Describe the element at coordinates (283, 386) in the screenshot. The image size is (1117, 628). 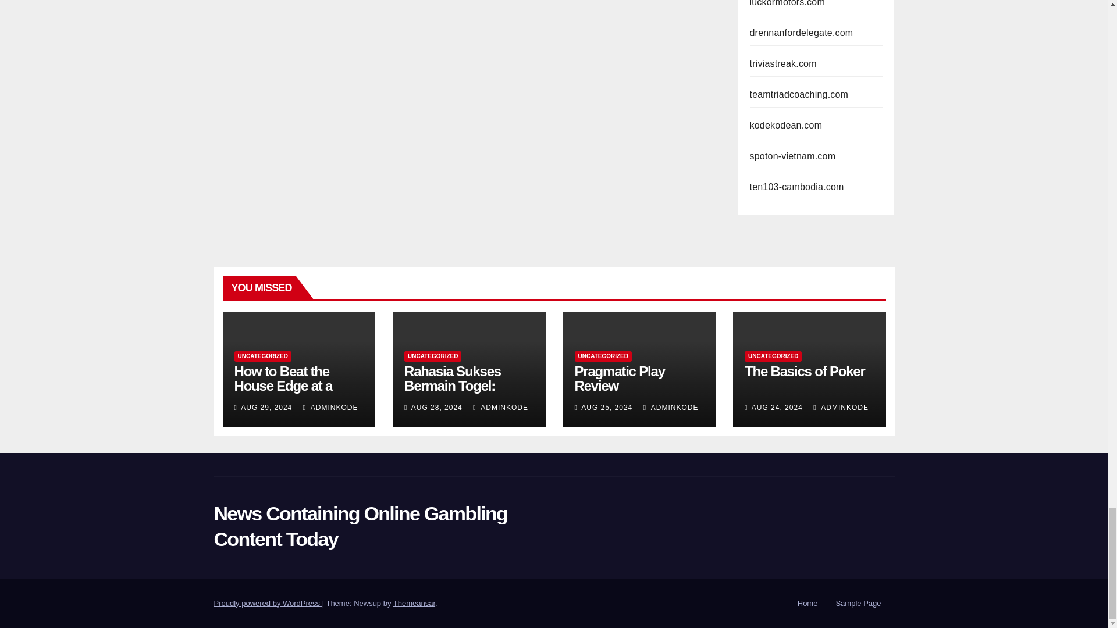
I see `Permalink to: How to Beat the House Edge at a Casino` at that location.